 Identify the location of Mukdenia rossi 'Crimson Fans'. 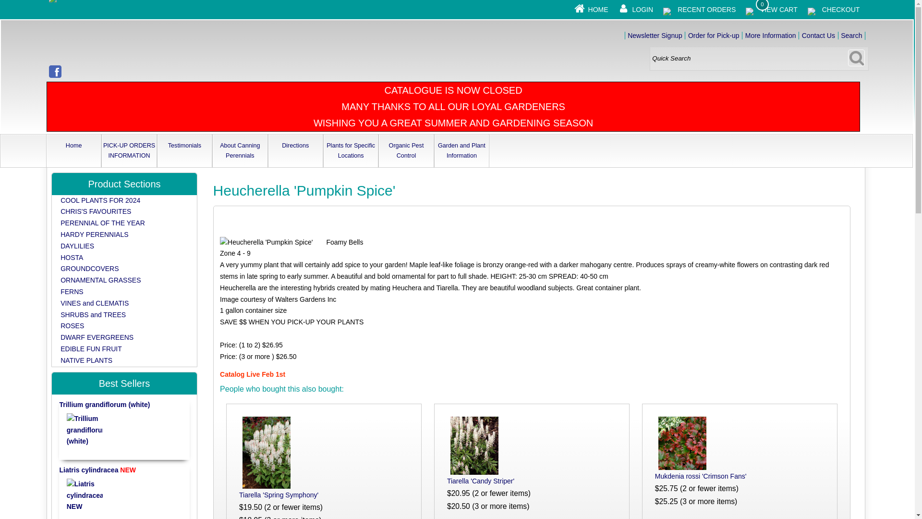
(701, 476).